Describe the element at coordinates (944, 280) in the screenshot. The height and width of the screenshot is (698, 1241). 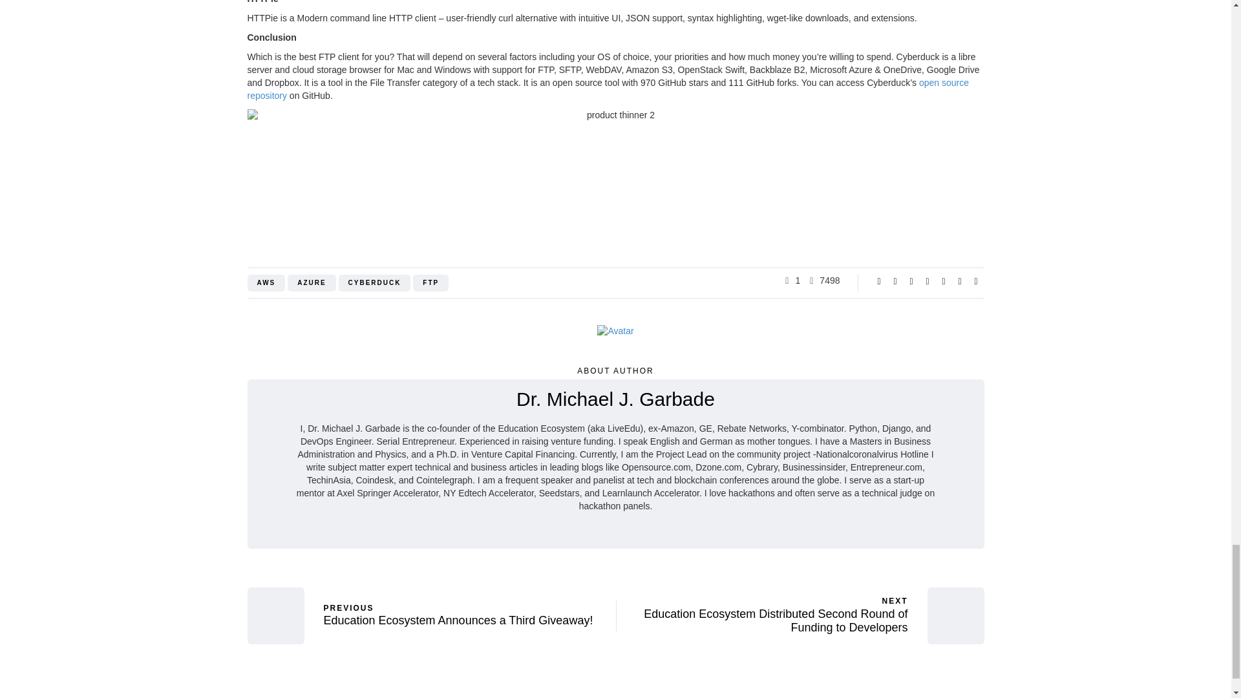
I see `Pin this` at that location.